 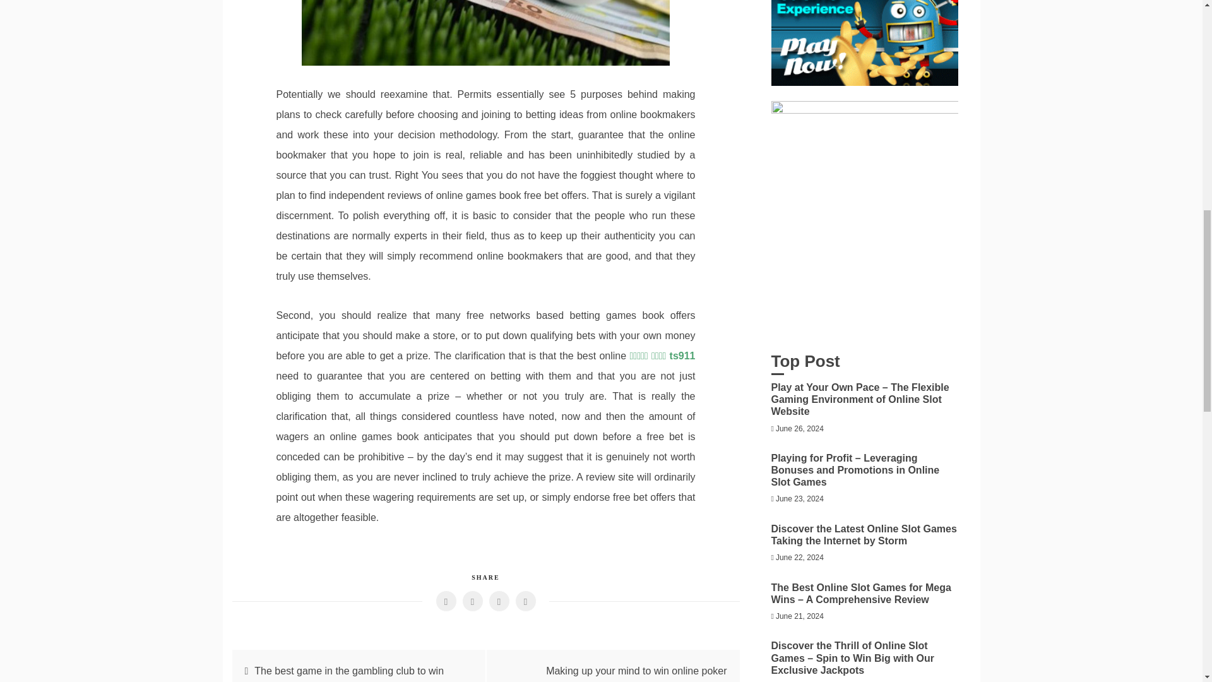 I want to click on June 23, 2024, so click(x=799, y=499).